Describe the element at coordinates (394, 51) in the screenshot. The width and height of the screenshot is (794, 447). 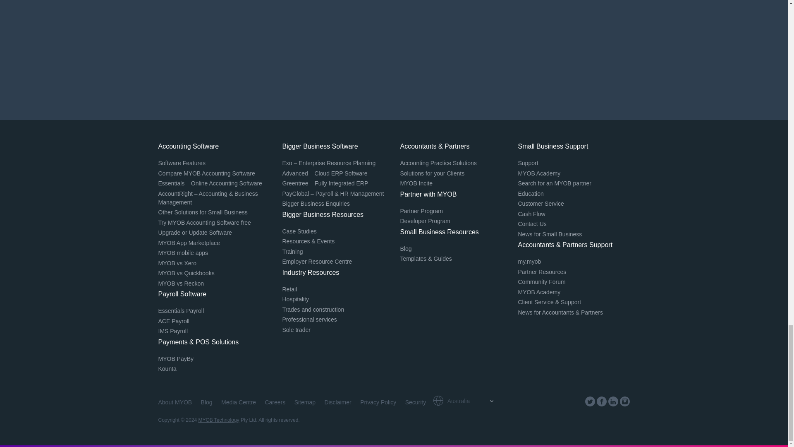
I see `Form 0` at that location.